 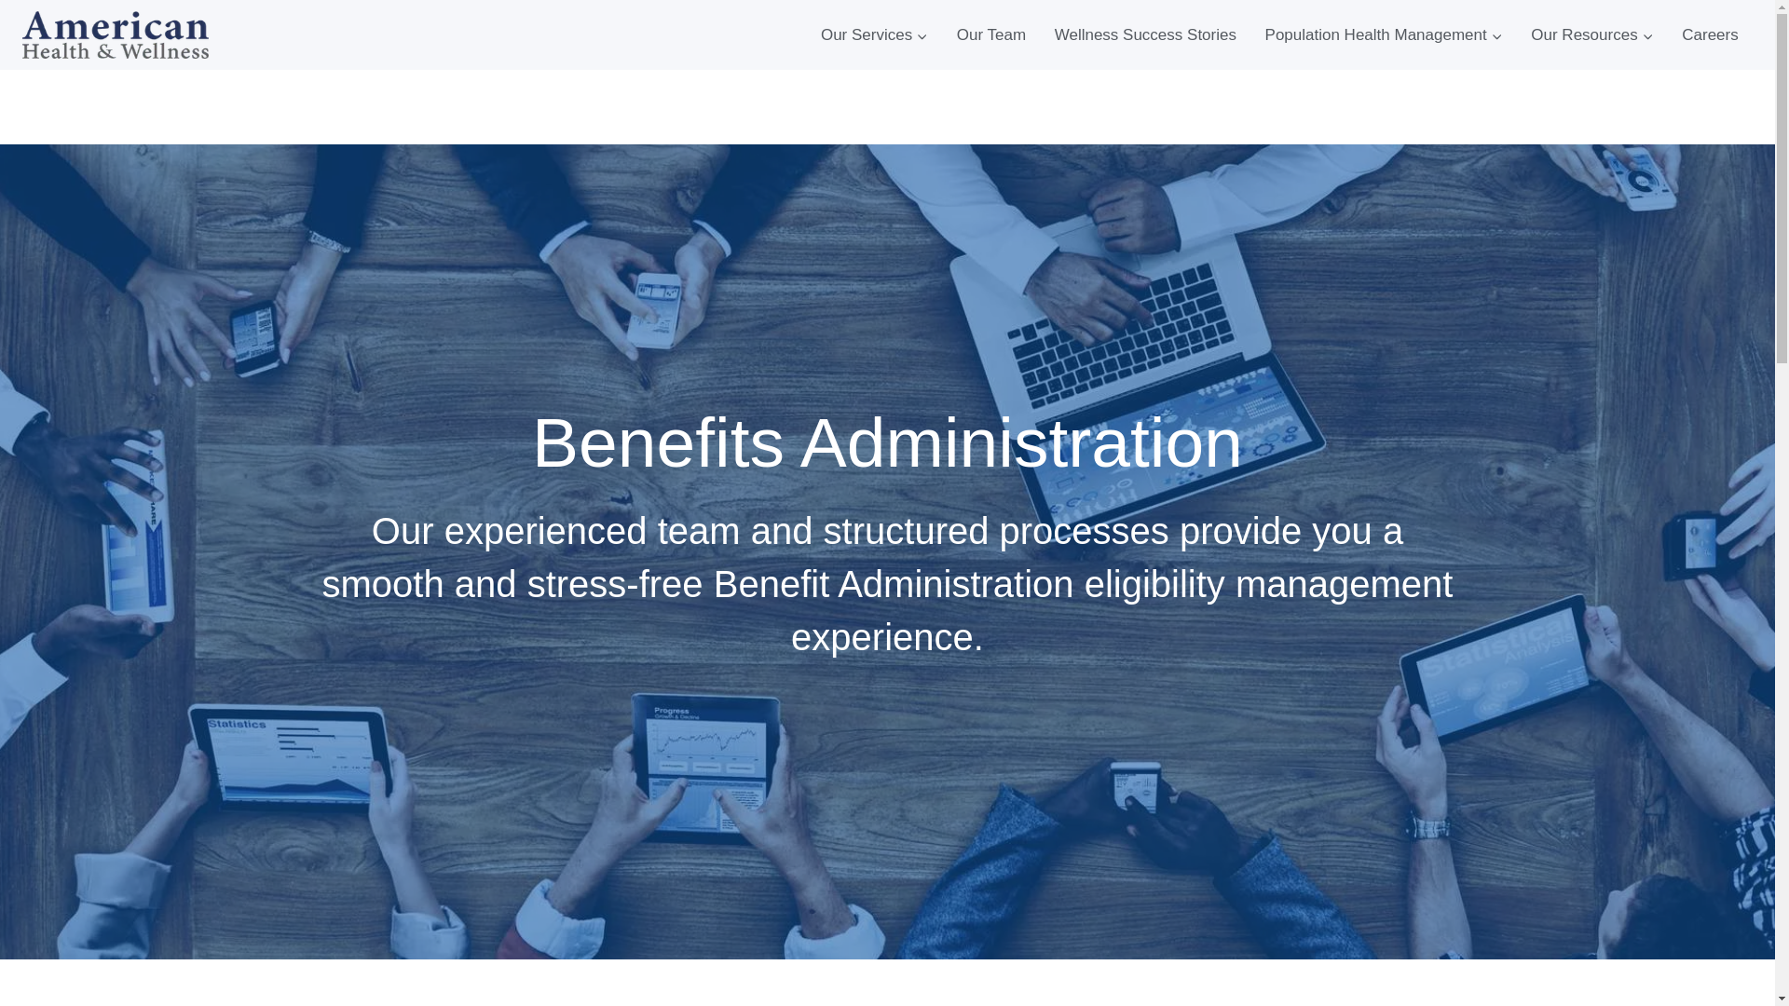 What do you see at coordinates (1591, 35) in the screenshot?
I see `Our Resources` at bounding box center [1591, 35].